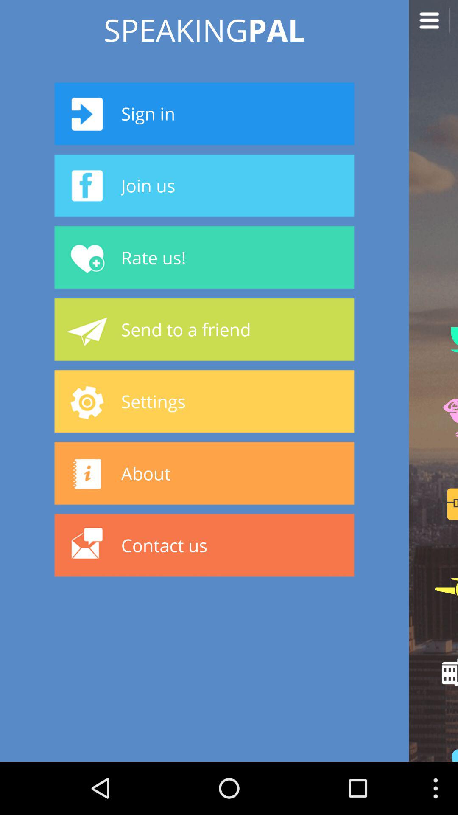 Image resolution: width=458 pixels, height=815 pixels. I want to click on open menu, so click(433, 25).